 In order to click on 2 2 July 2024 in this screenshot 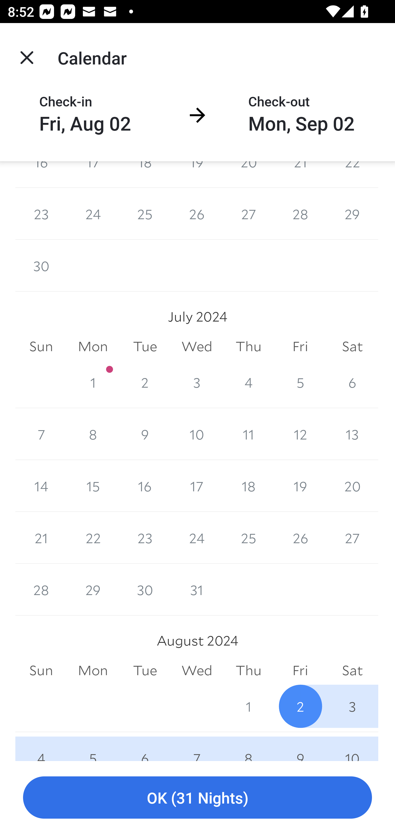, I will do `click(145, 382)`.